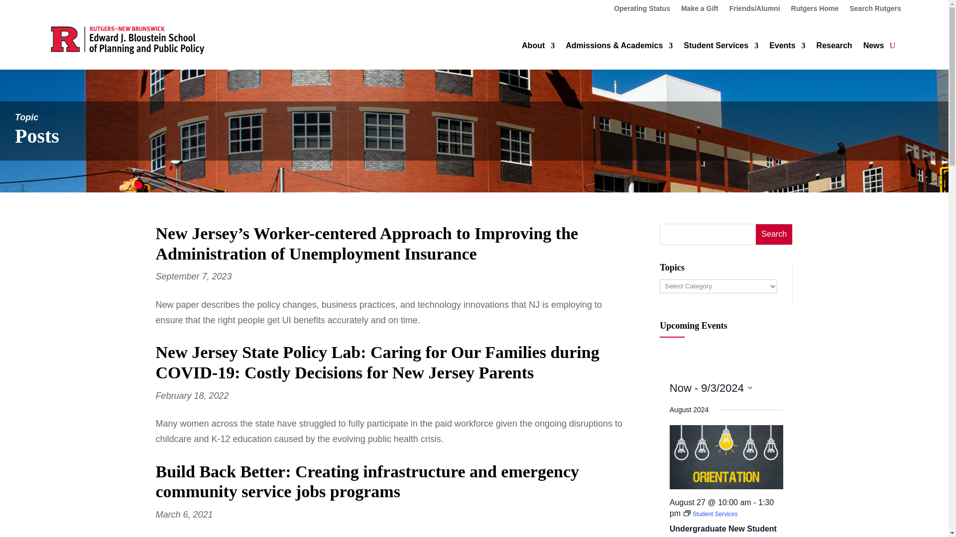  What do you see at coordinates (875, 10) in the screenshot?
I see `Search Rutgers` at bounding box center [875, 10].